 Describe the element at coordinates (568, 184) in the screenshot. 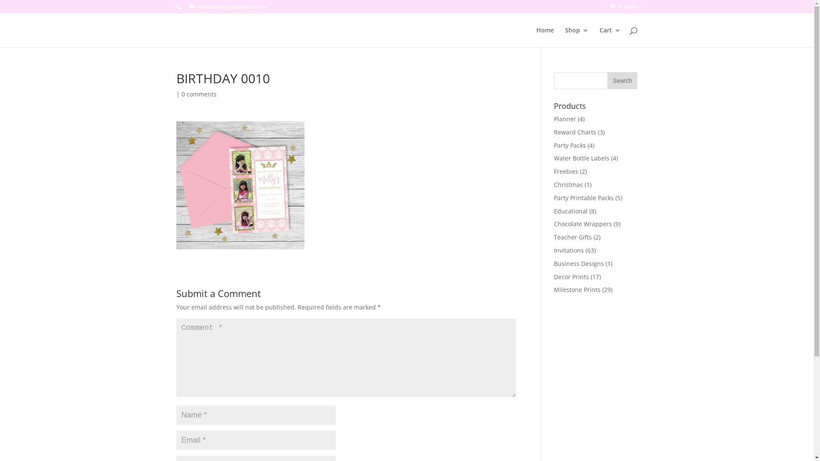

I see `Christmas` at that location.